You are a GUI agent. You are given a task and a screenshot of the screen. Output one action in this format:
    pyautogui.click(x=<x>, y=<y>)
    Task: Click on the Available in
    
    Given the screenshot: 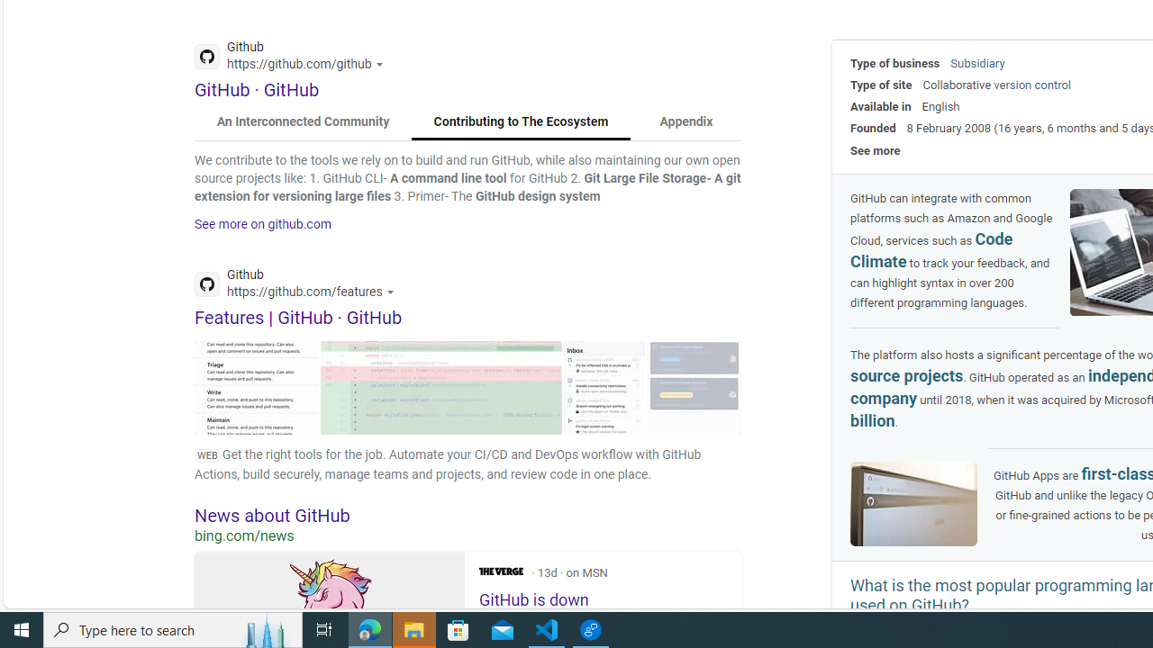 What is the action you would take?
    pyautogui.click(x=881, y=106)
    